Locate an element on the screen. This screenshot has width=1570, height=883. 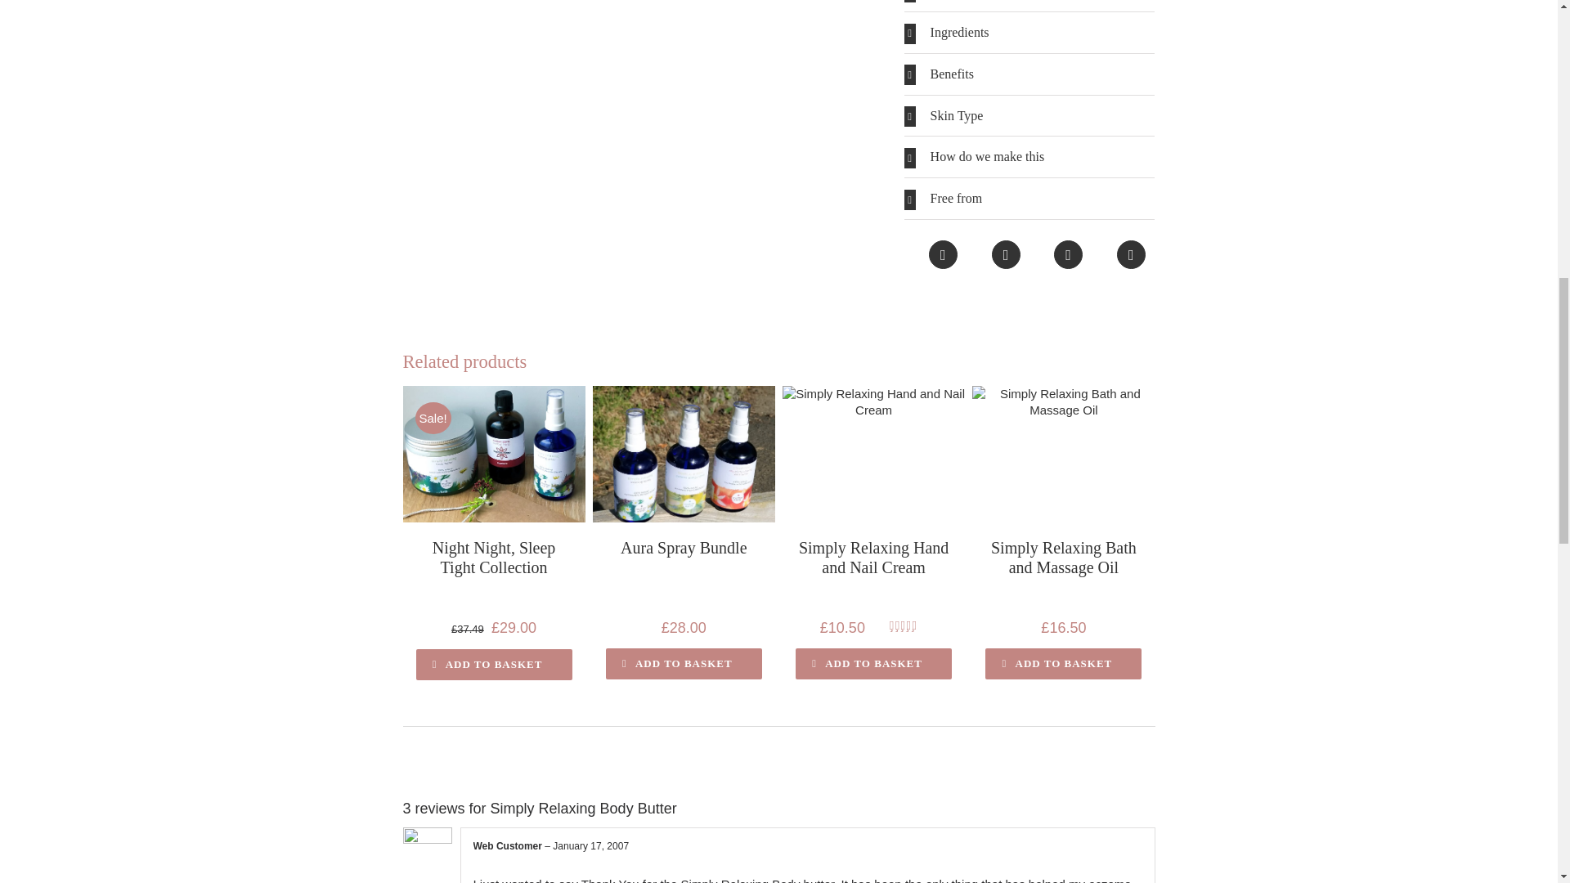
Mother Earth Simply Relaxing Body Butter is located at coordinates (634, 125).